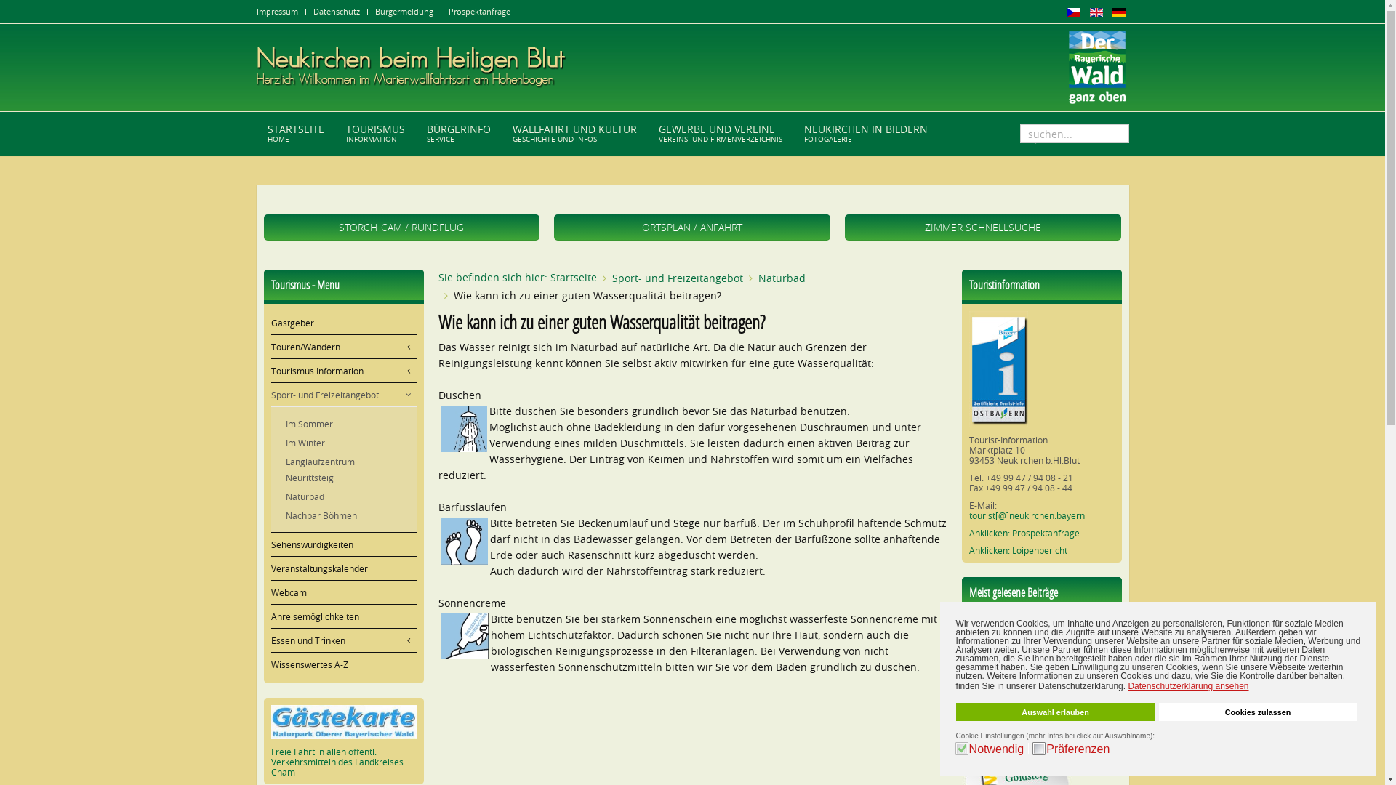 The image size is (1396, 785). I want to click on ORTSPLAN / ANFAHRT, so click(692, 228).